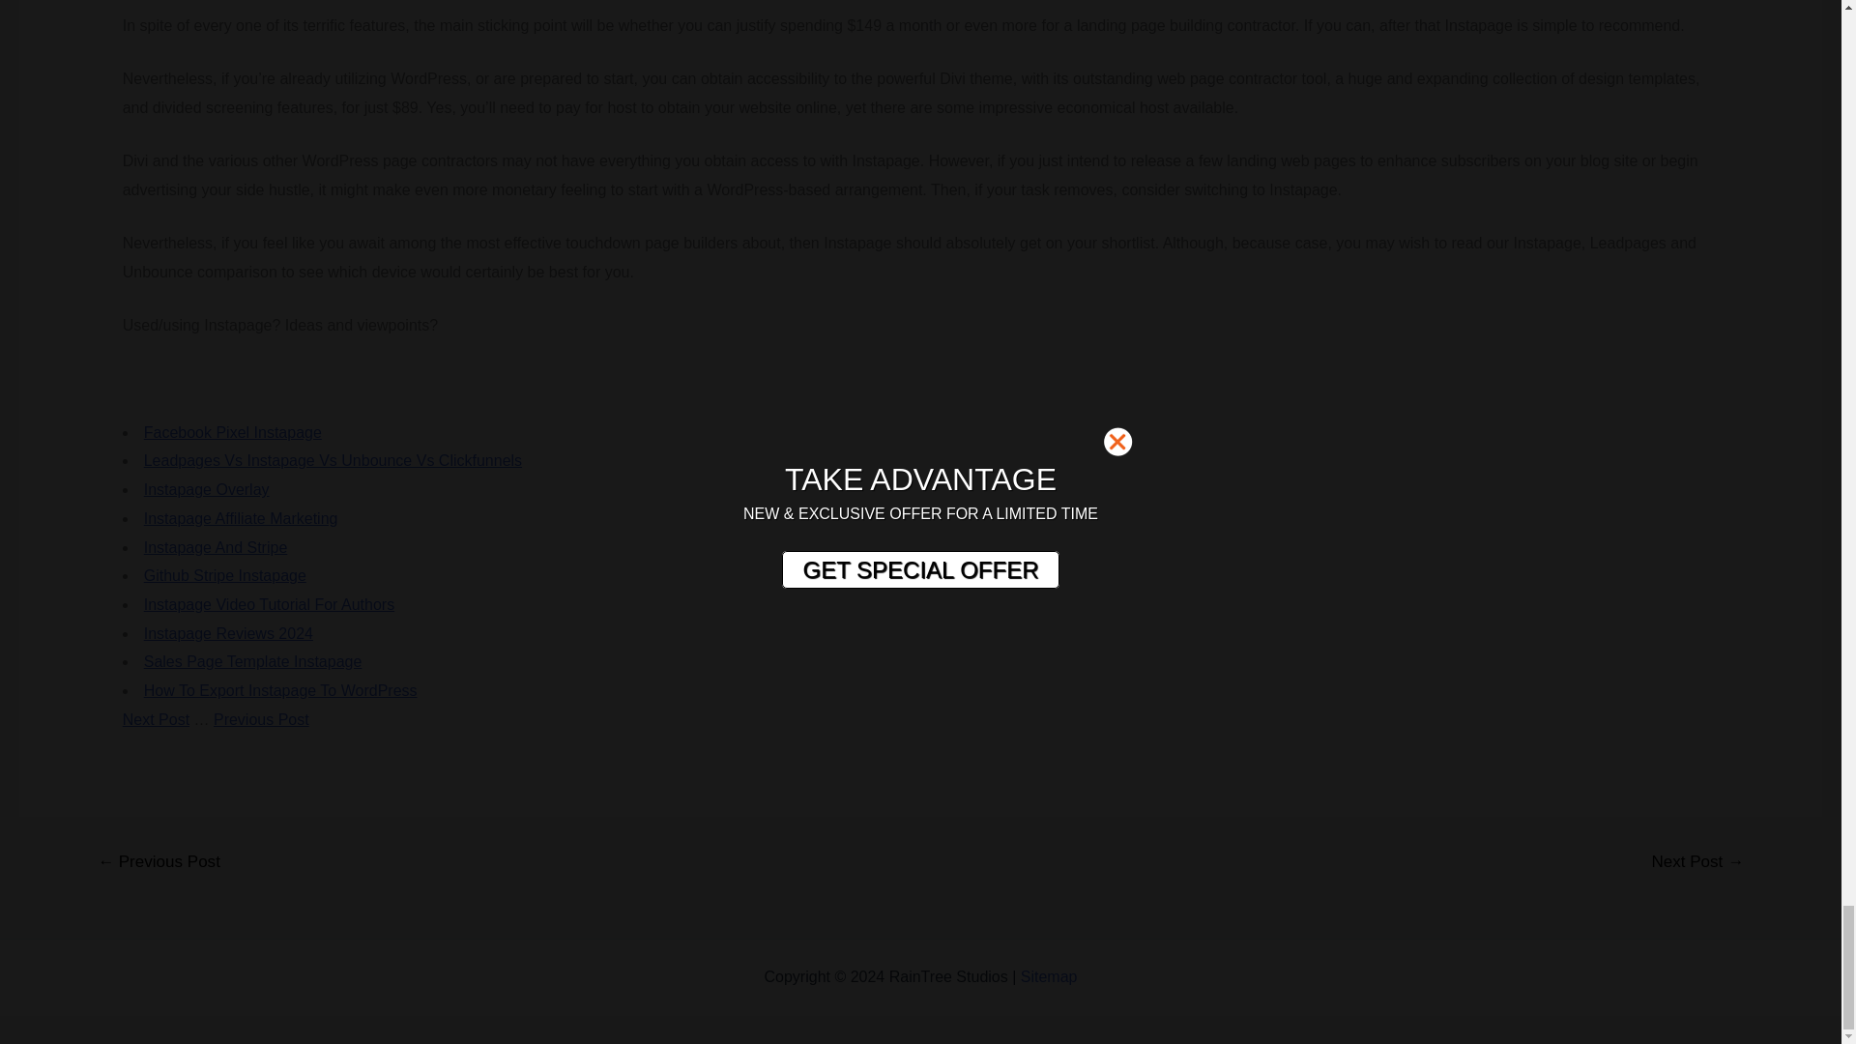  I want to click on Previous Post, so click(261, 719).